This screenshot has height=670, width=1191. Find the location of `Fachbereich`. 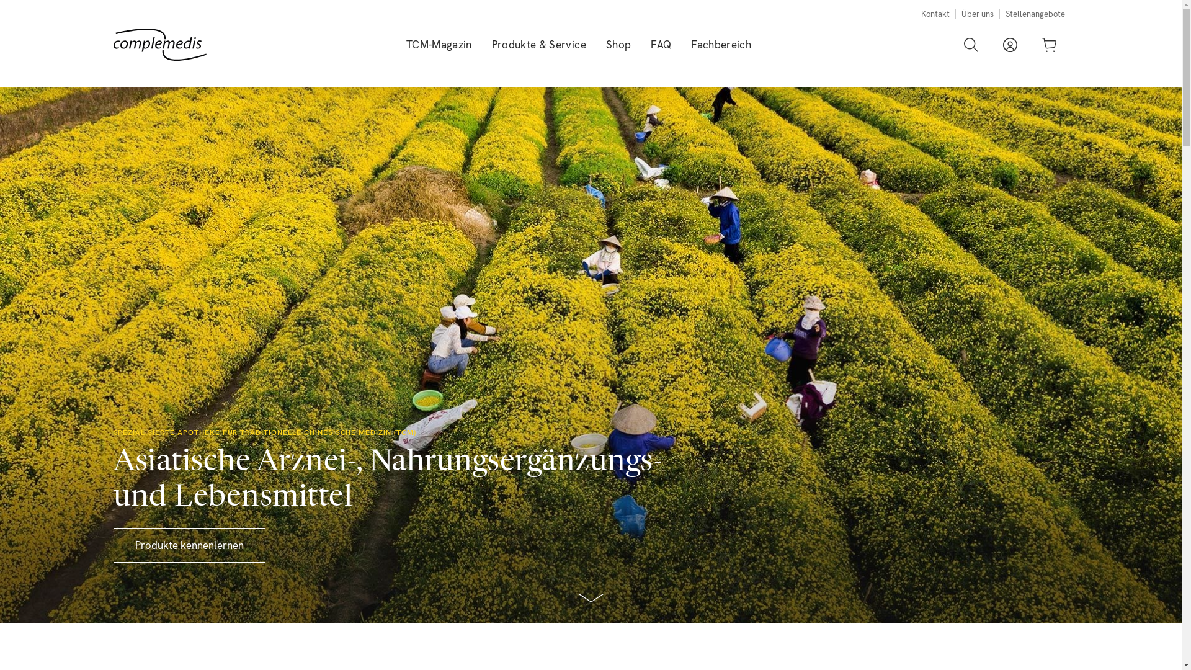

Fachbereich is located at coordinates (721, 45).